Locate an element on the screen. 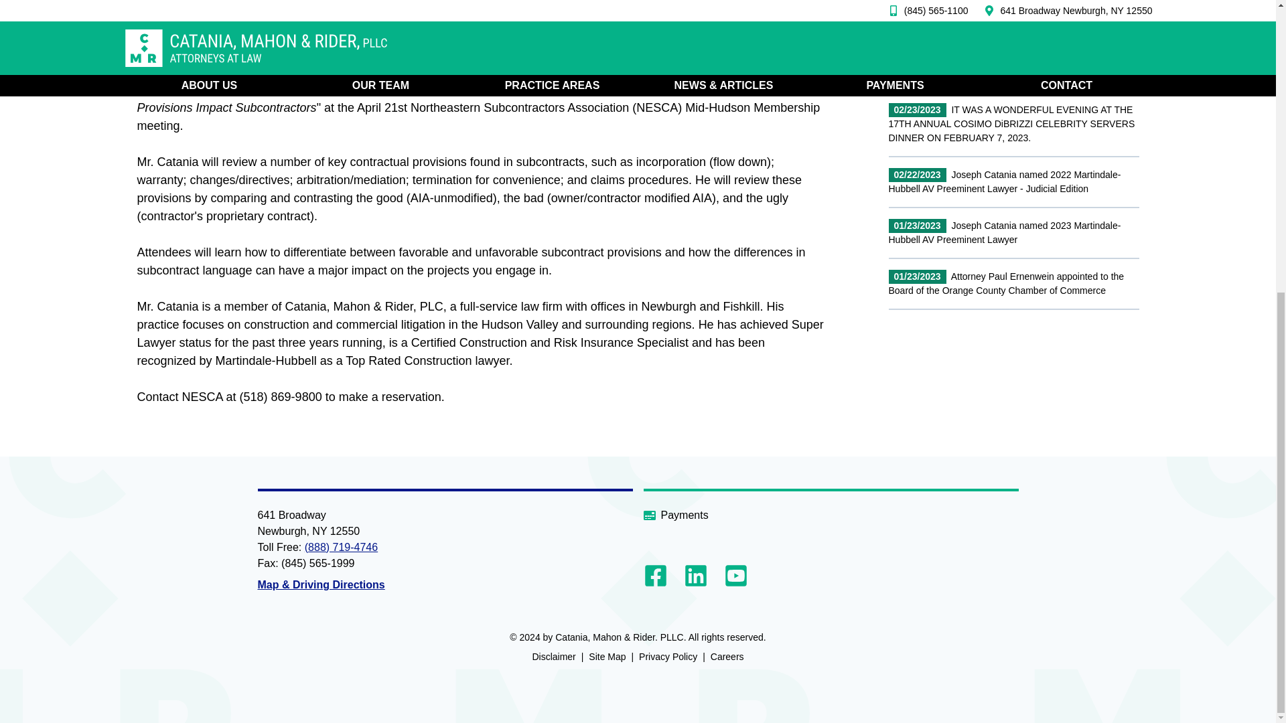 This screenshot has width=1286, height=723. Privacy Policy is located at coordinates (668, 657).